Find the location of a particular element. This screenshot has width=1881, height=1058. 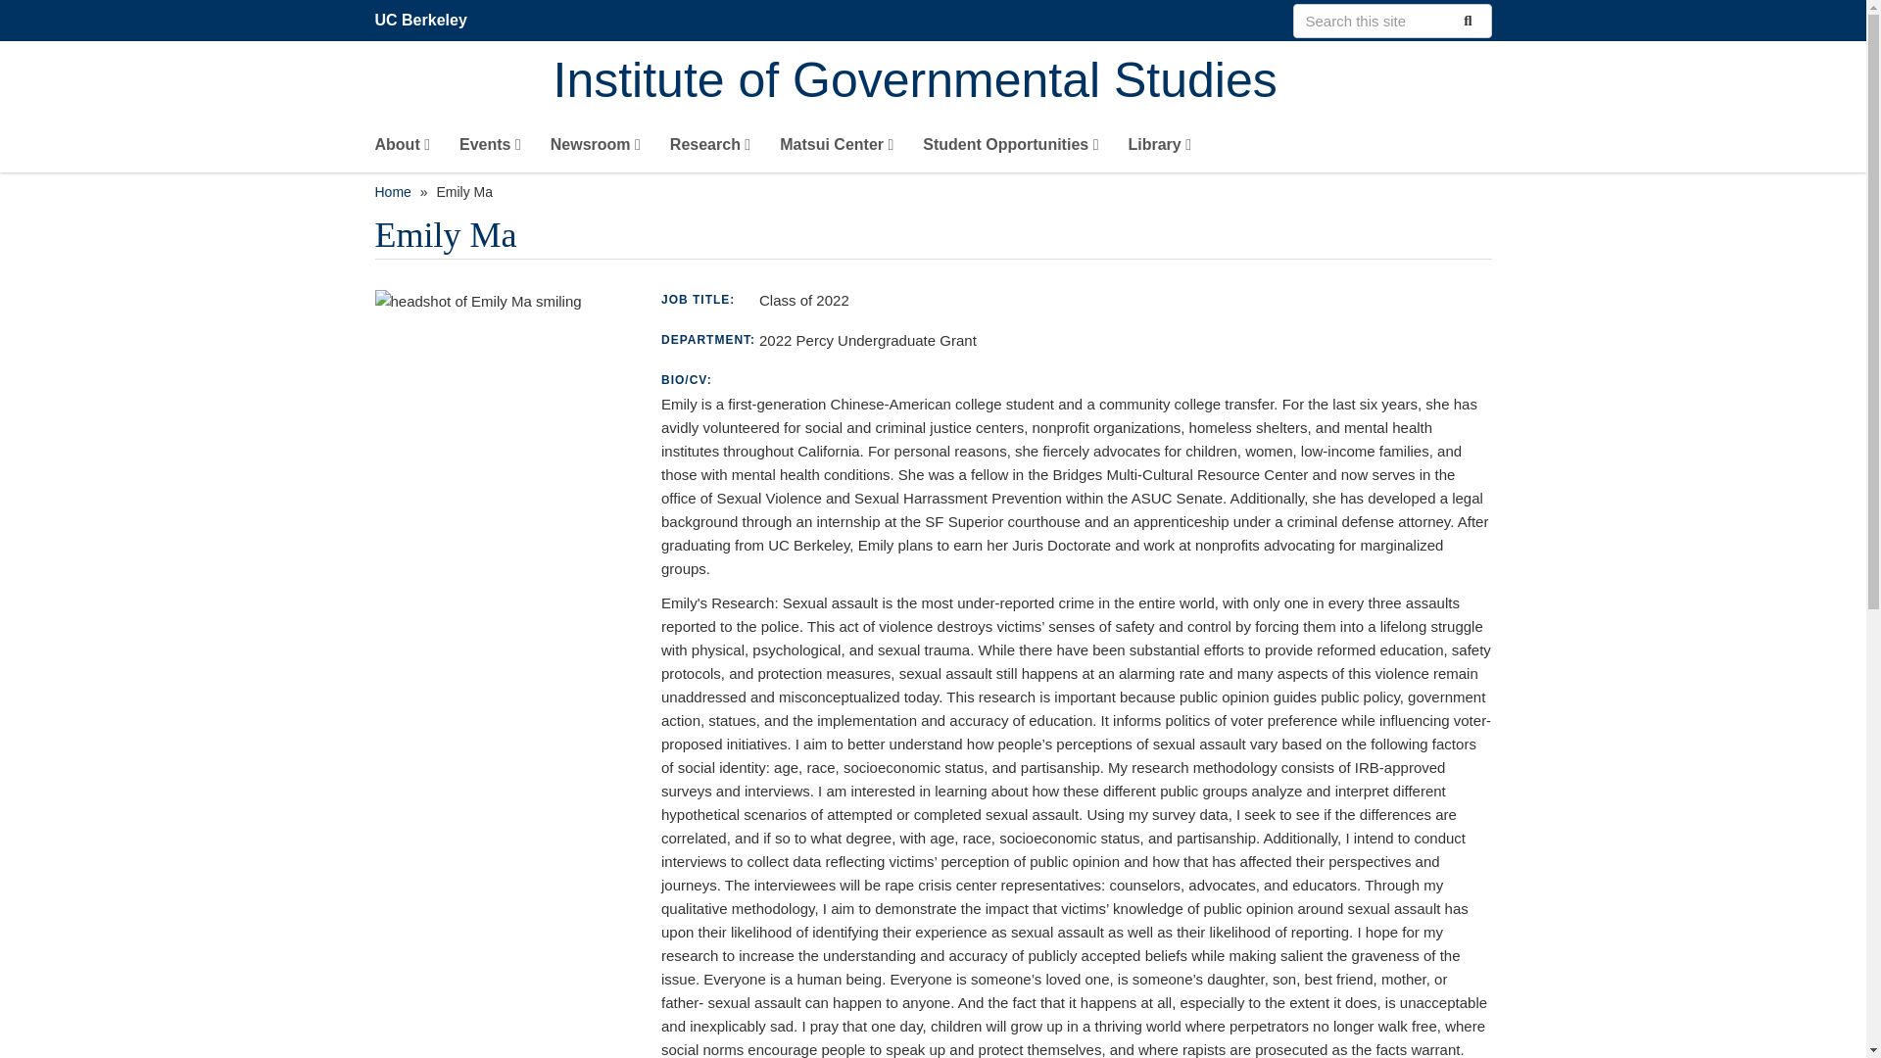

Matsui Center is located at coordinates (837, 149).